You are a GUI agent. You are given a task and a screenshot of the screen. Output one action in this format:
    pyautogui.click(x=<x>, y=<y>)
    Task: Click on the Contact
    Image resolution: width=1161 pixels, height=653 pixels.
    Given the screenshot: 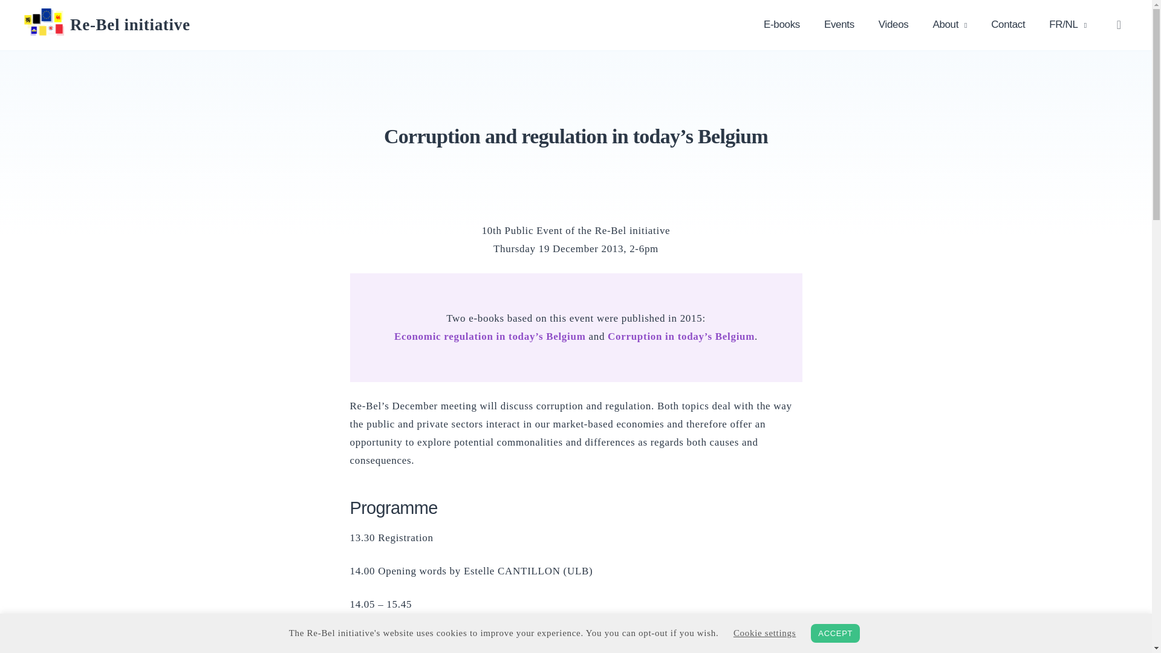 What is the action you would take?
    pyautogui.click(x=1007, y=25)
    